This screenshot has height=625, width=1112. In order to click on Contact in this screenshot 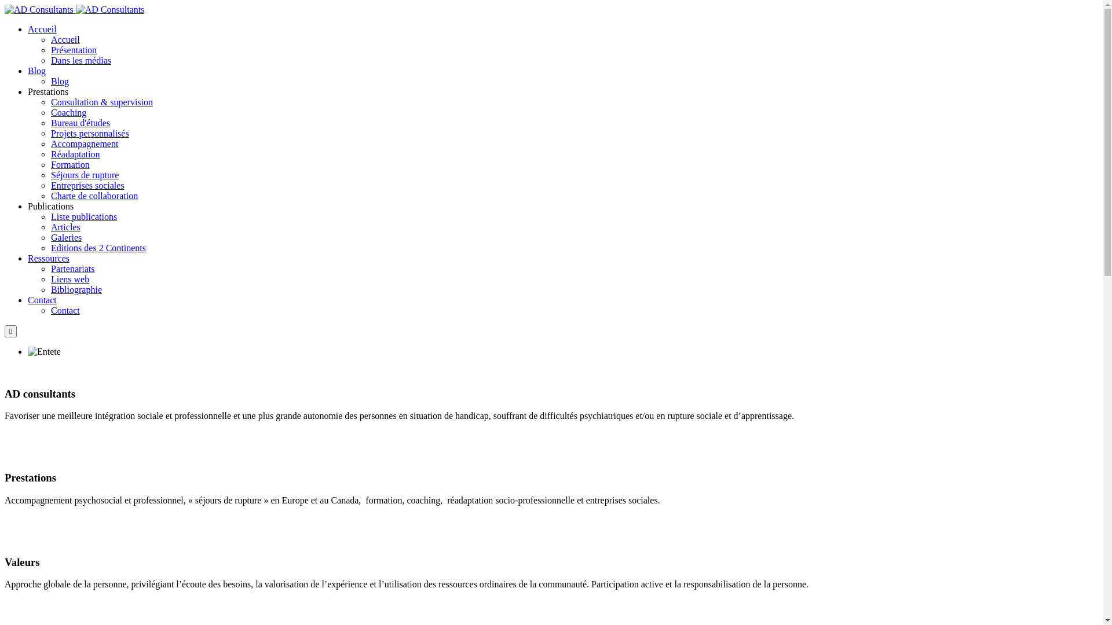, I will do `click(65, 310)`.